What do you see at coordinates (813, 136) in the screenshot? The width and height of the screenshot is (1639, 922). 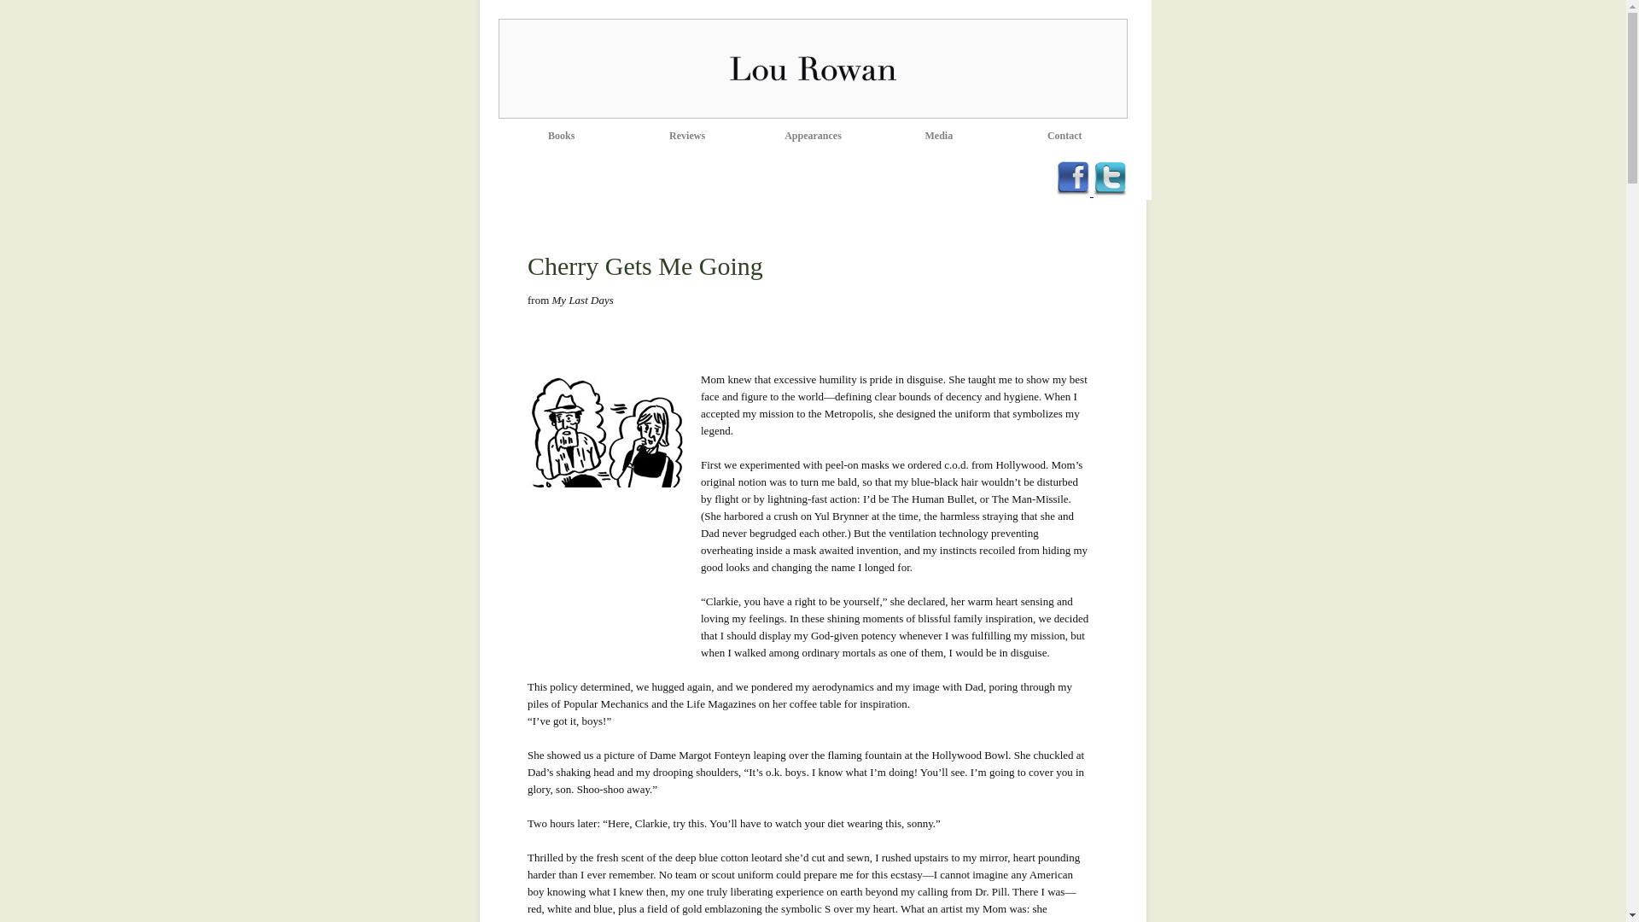 I see `Appearances` at bounding box center [813, 136].